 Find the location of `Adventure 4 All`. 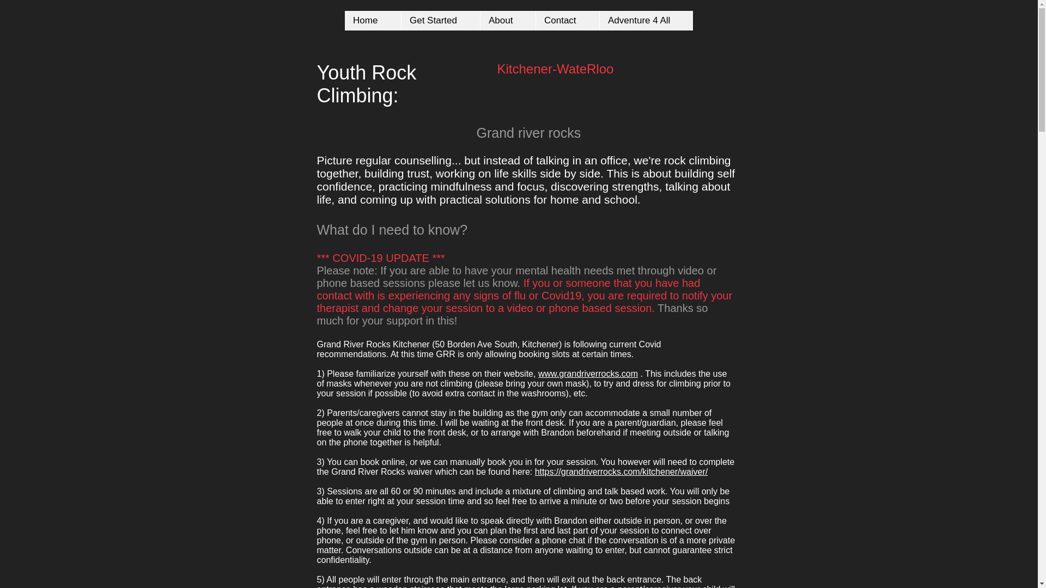

Adventure 4 All is located at coordinates (646, 21).